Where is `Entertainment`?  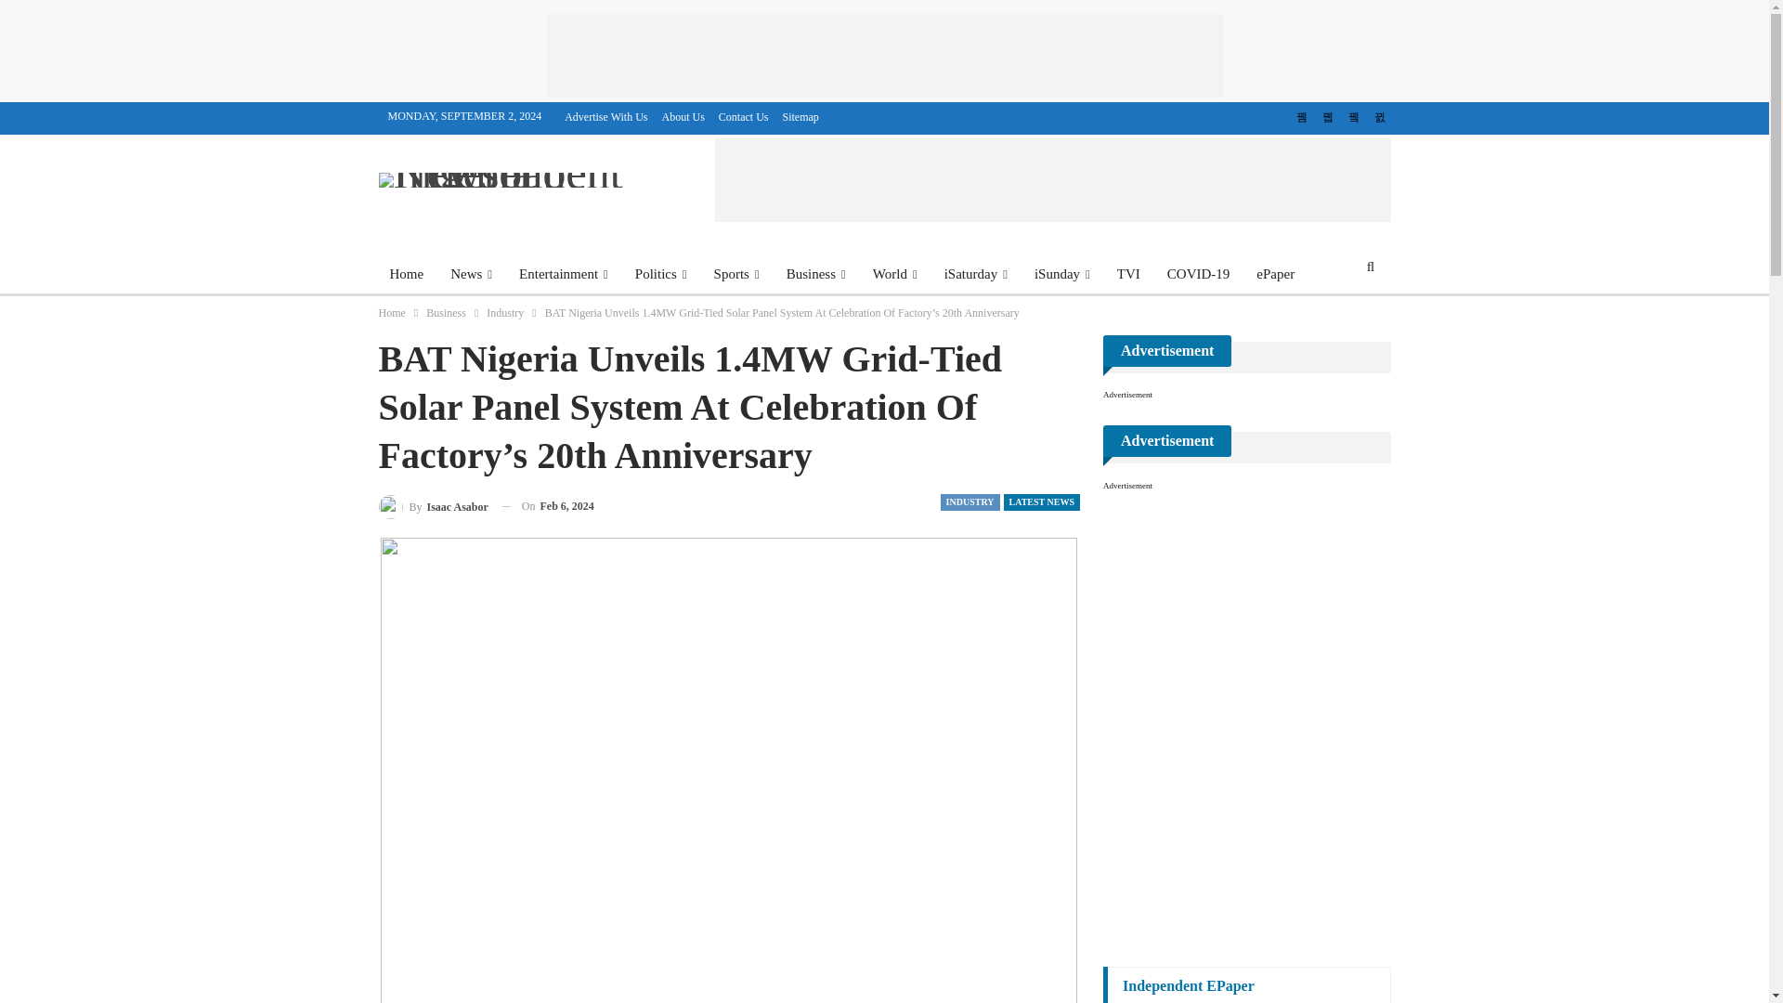
Entertainment is located at coordinates (563, 273).